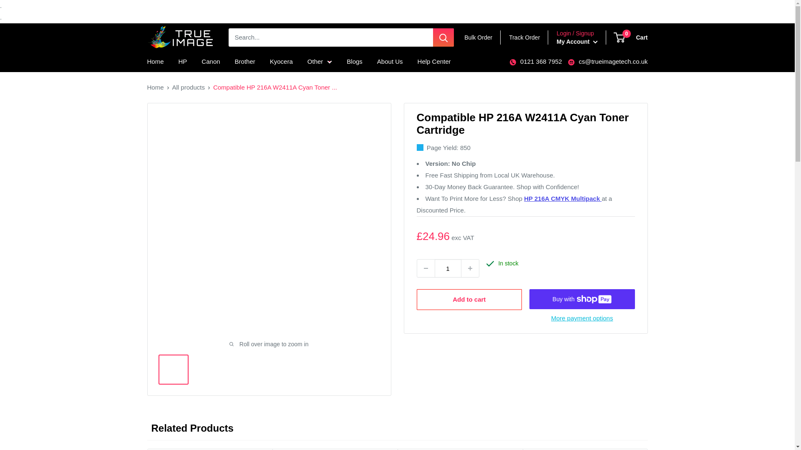  I want to click on Bulk Order, so click(478, 37).